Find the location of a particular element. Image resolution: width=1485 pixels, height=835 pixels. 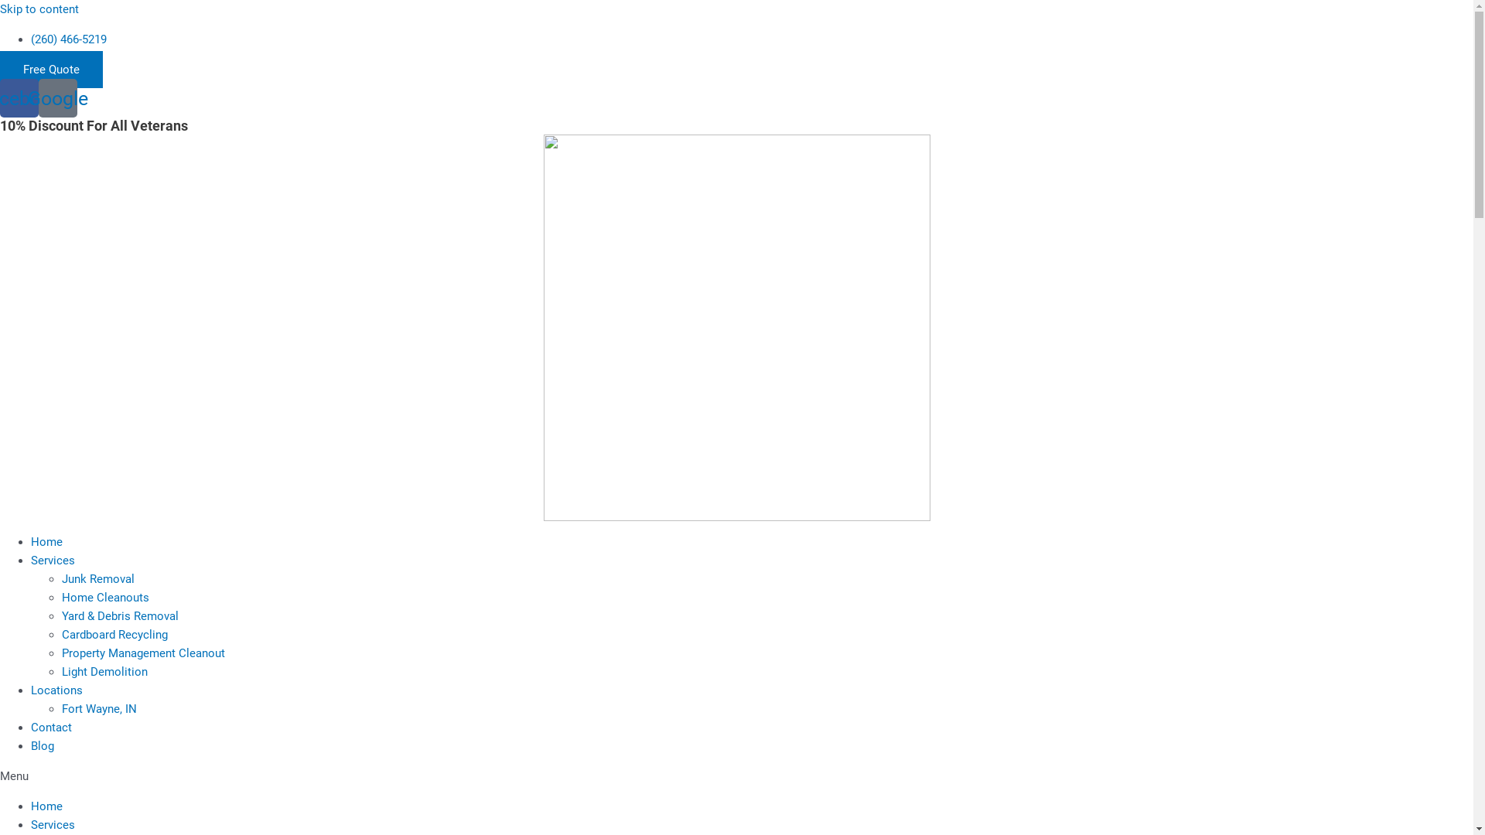

Home is located at coordinates (46, 542).